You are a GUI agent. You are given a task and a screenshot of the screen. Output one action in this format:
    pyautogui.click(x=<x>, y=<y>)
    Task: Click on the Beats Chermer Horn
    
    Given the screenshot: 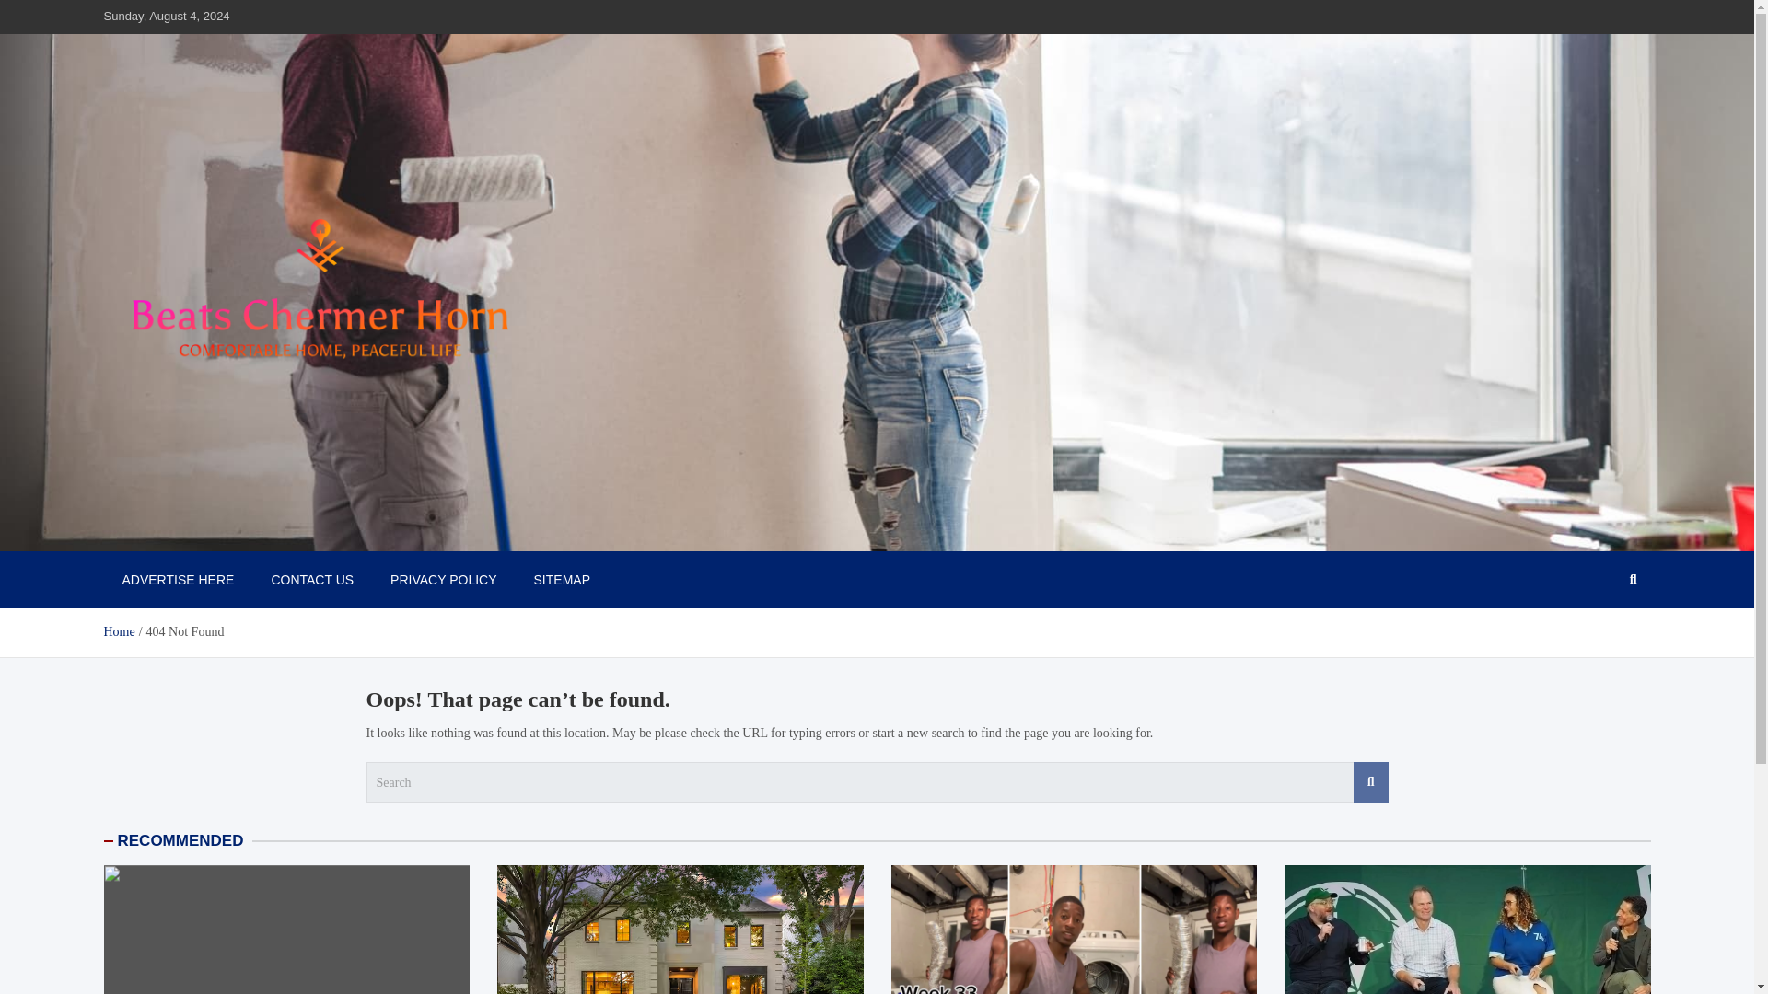 What is the action you would take?
    pyautogui.click(x=235, y=531)
    